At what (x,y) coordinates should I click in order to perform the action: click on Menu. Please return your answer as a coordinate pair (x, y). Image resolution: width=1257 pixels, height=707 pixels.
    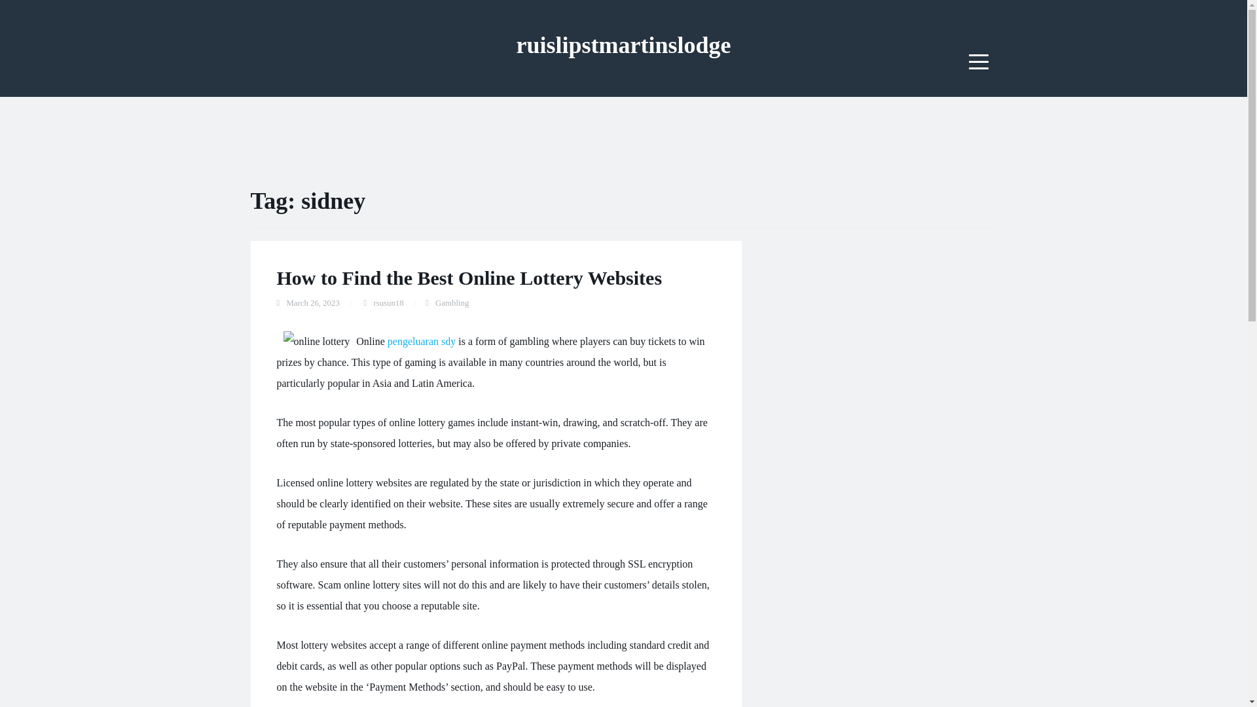
    Looking at the image, I should click on (979, 62).